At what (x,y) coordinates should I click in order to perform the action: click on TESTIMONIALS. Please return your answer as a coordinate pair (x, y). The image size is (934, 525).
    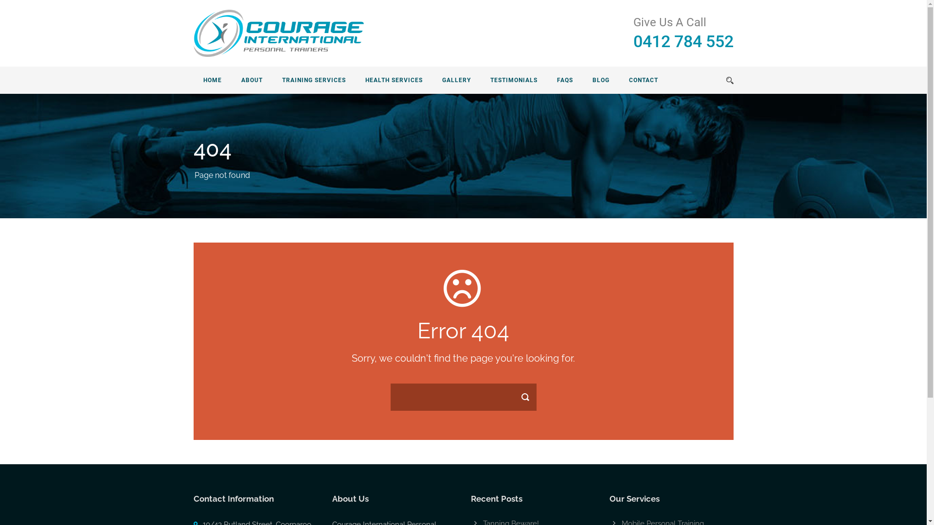
    Looking at the image, I should click on (514, 80).